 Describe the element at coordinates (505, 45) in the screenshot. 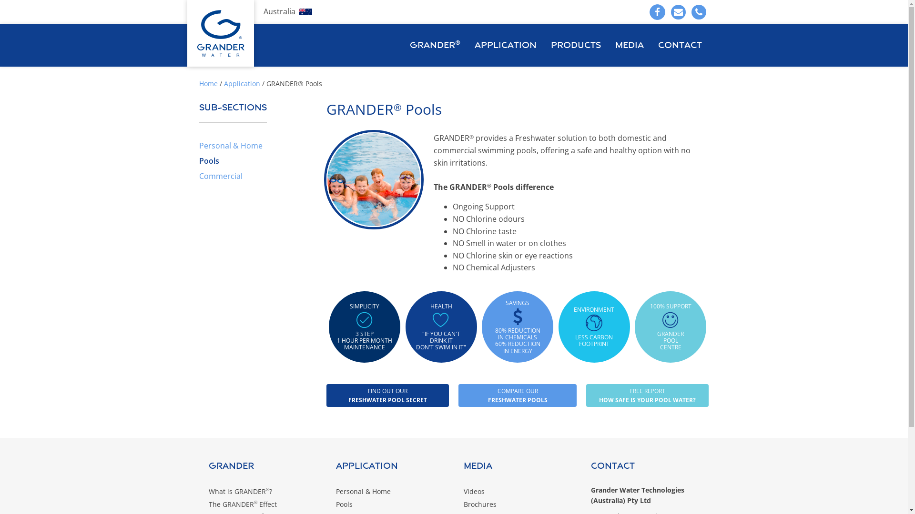

I see `Application` at that location.